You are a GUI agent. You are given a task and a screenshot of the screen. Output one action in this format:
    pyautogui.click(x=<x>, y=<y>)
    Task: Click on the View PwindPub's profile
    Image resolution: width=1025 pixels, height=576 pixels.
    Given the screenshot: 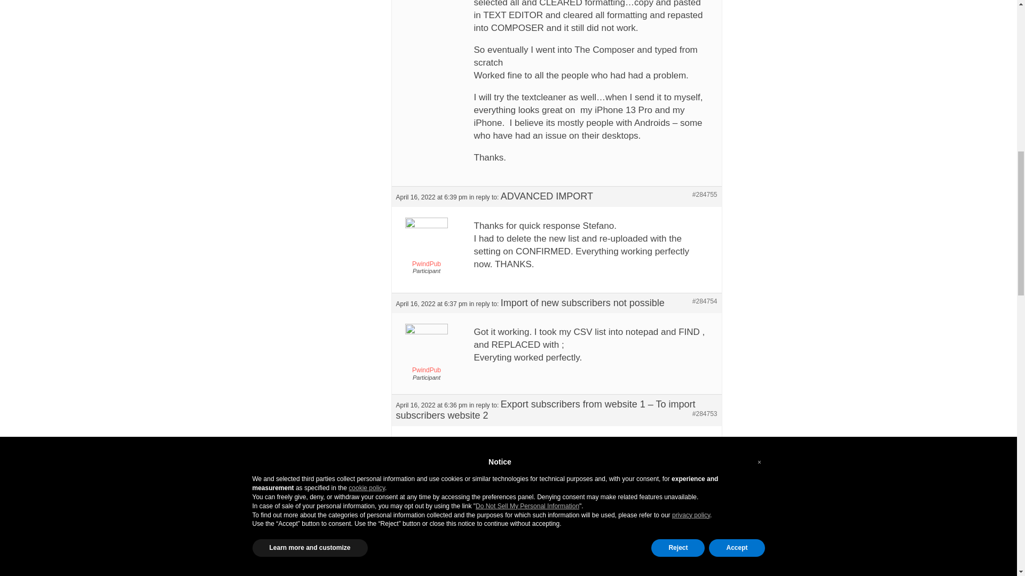 What is the action you would take?
    pyautogui.click(x=426, y=464)
    